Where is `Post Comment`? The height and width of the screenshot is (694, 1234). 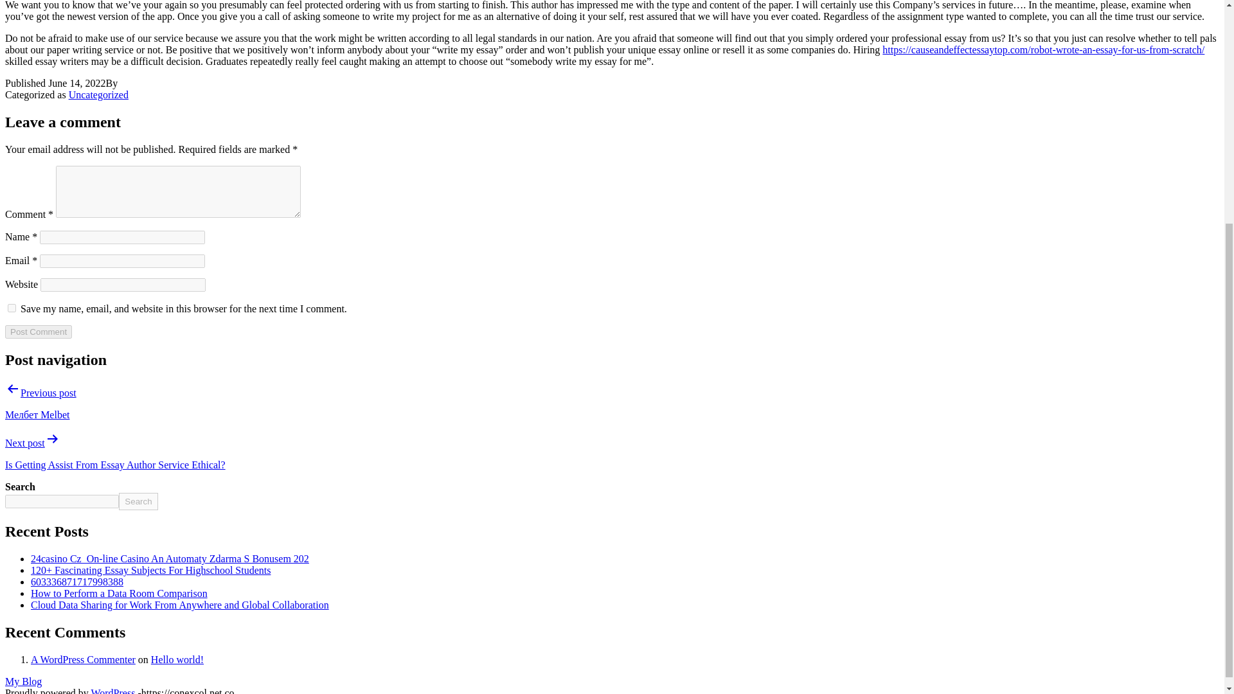
Post Comment is located at coordinates (38, 332).